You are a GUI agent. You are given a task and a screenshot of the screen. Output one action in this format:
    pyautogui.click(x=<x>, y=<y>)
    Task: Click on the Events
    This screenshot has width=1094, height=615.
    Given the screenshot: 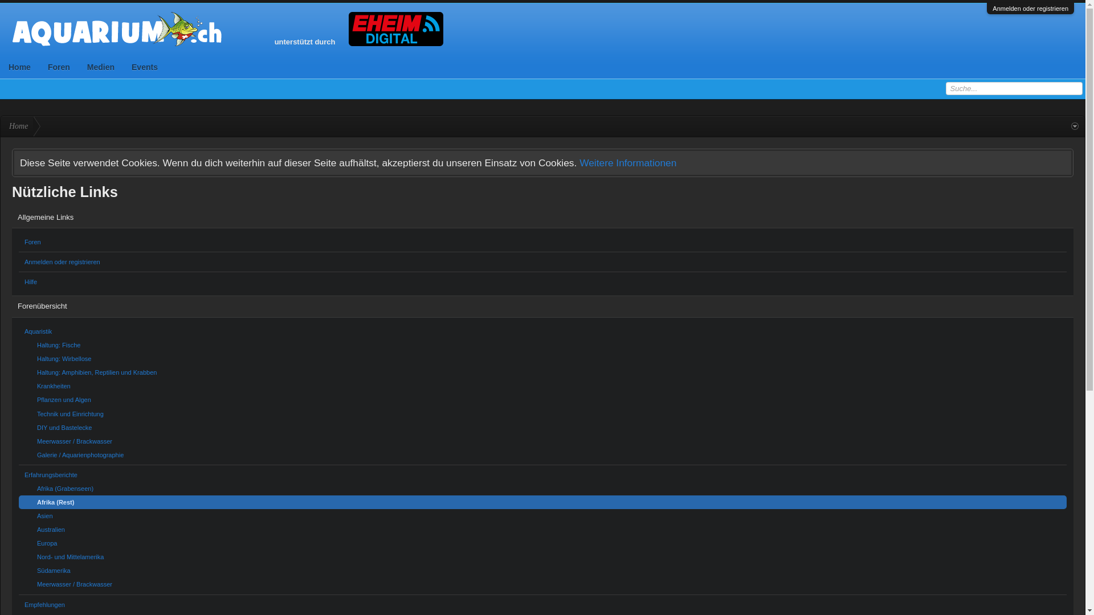 What is the action you would take?
    pyautogui.click(x=145, y=67)
    